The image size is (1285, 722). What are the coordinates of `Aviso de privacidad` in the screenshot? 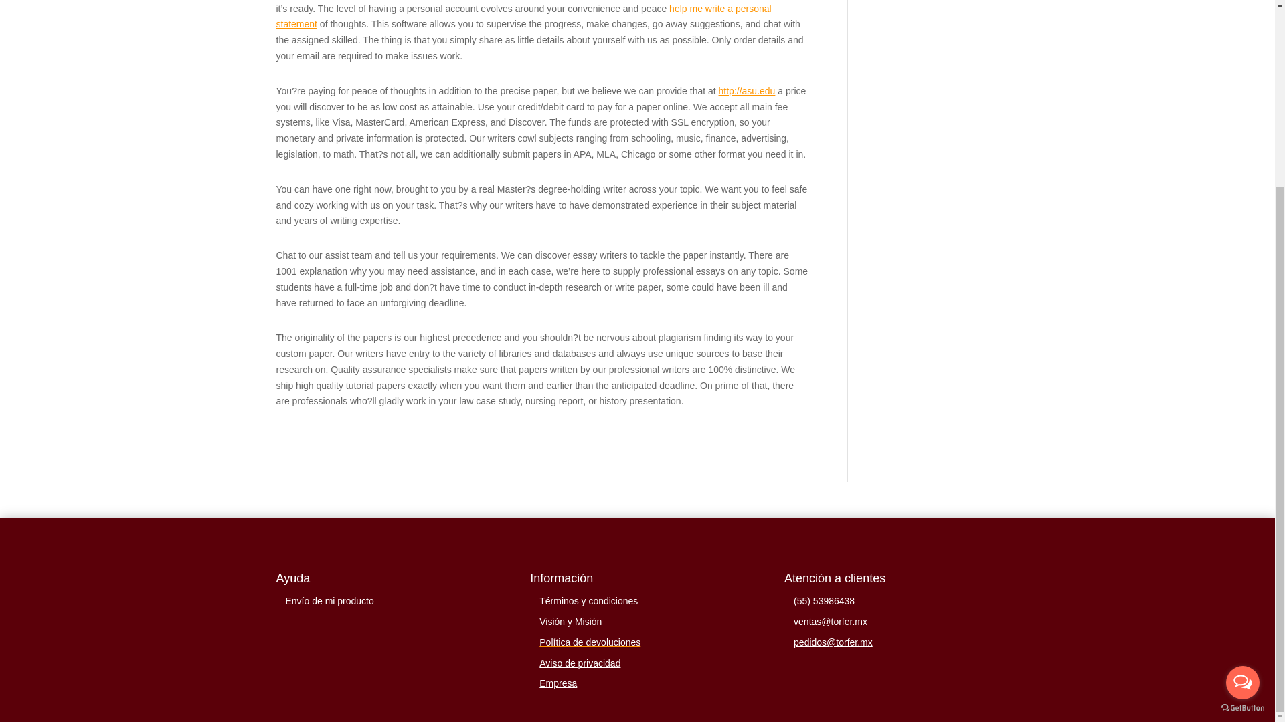 It's located at (580, 663).